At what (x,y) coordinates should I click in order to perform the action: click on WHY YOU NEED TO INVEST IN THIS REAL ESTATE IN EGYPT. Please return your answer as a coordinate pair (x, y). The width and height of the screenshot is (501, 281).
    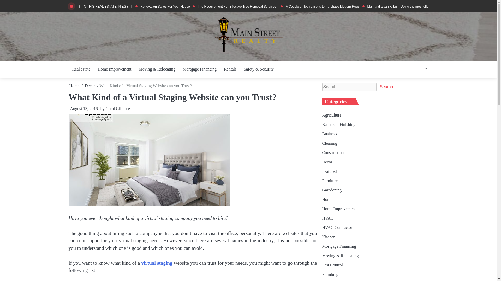
    Looking at the image, I should click on (86, 7).